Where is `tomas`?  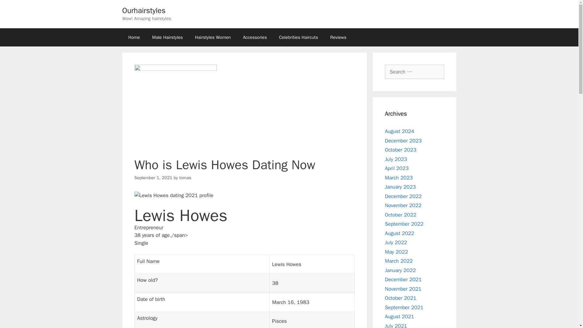 tomas is located at coordinates (185, 177).